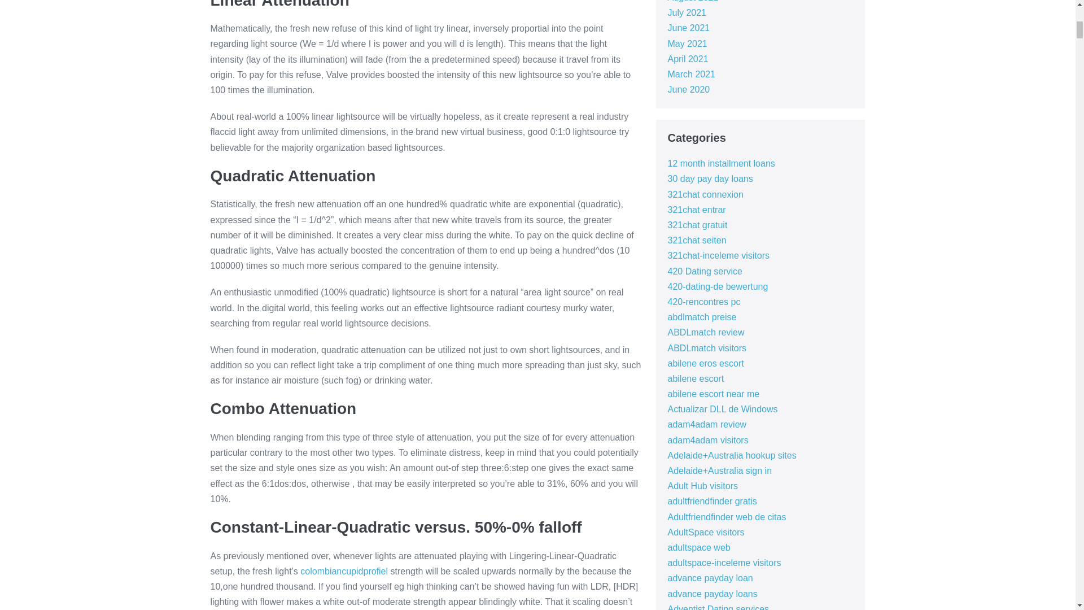 This screenshot has height=610, width=1084. Describe the element at coordinates (688, 59) in the screenshot. I see `April 2021` at that location.